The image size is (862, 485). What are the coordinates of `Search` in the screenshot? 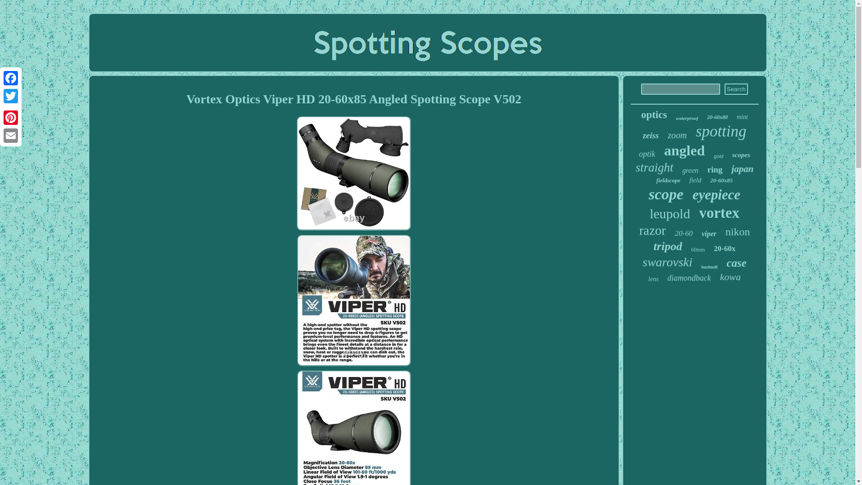 It's located at (736, 89).